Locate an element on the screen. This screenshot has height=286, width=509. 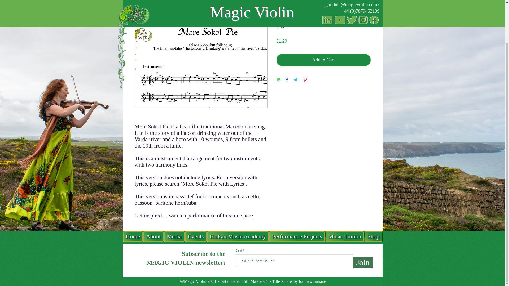
Add to Cart is located at coordinates (323, 60).